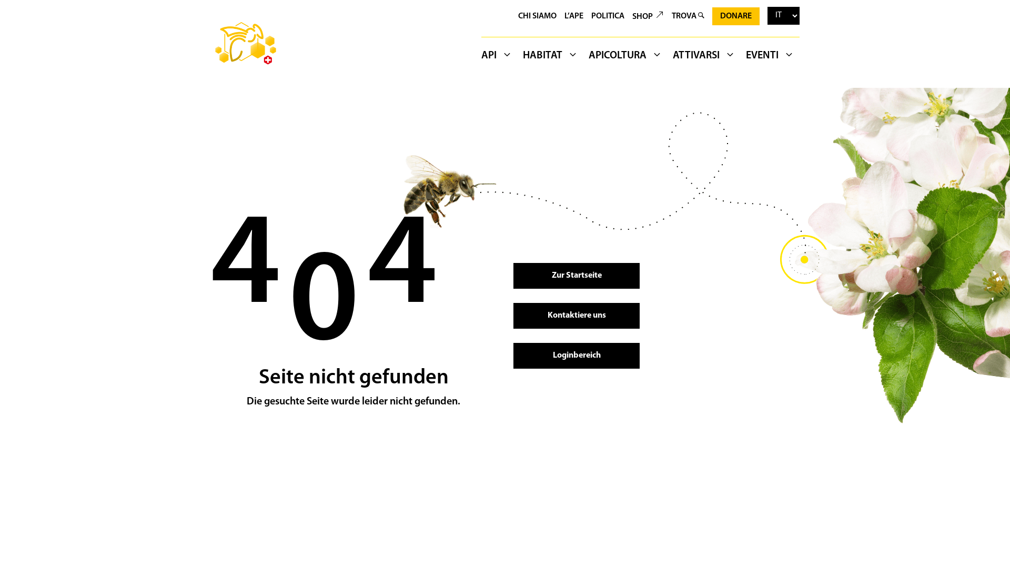  Describe the element at coordinates (577, 316) in the screenshot. I see `Kontaktiere uns` at that location.